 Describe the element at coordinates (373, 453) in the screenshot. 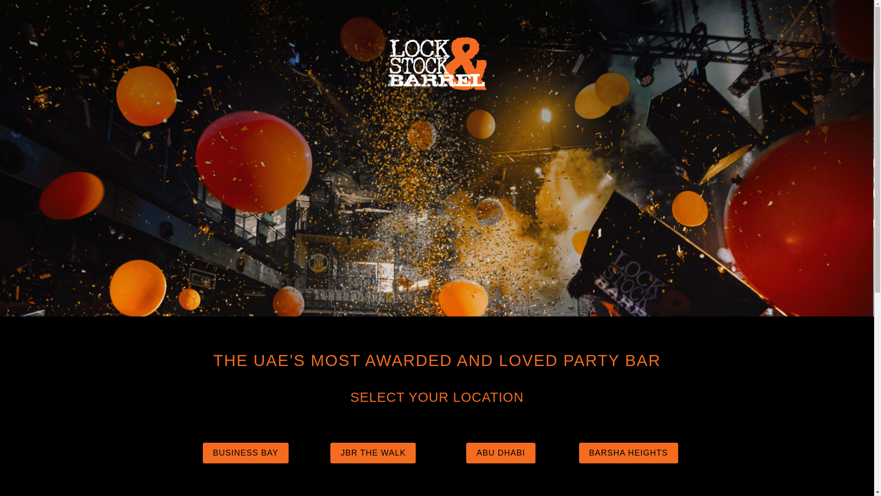

I see `JBR THE WALK` at that location.